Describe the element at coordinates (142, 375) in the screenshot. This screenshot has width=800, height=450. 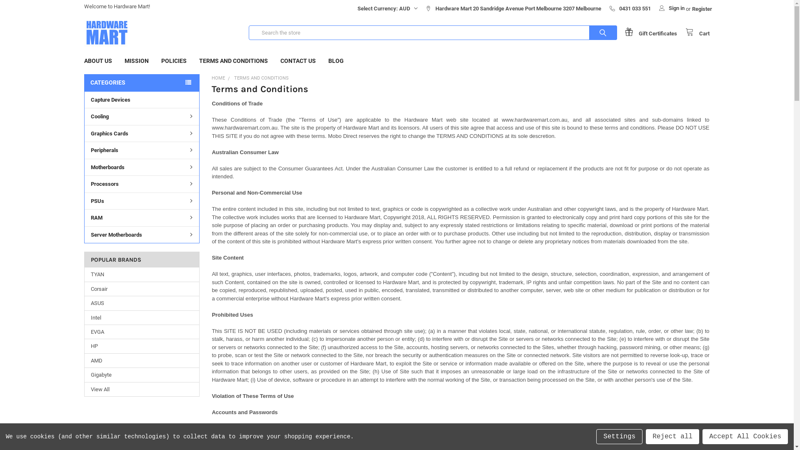
I see `Gigabyte` at that location.